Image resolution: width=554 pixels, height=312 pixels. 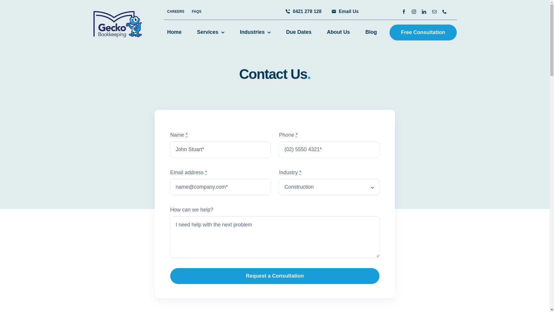 What do you see at coordinates (338, 32) in the screenshot?
I see `About Us` at bounding box center [338, 32].